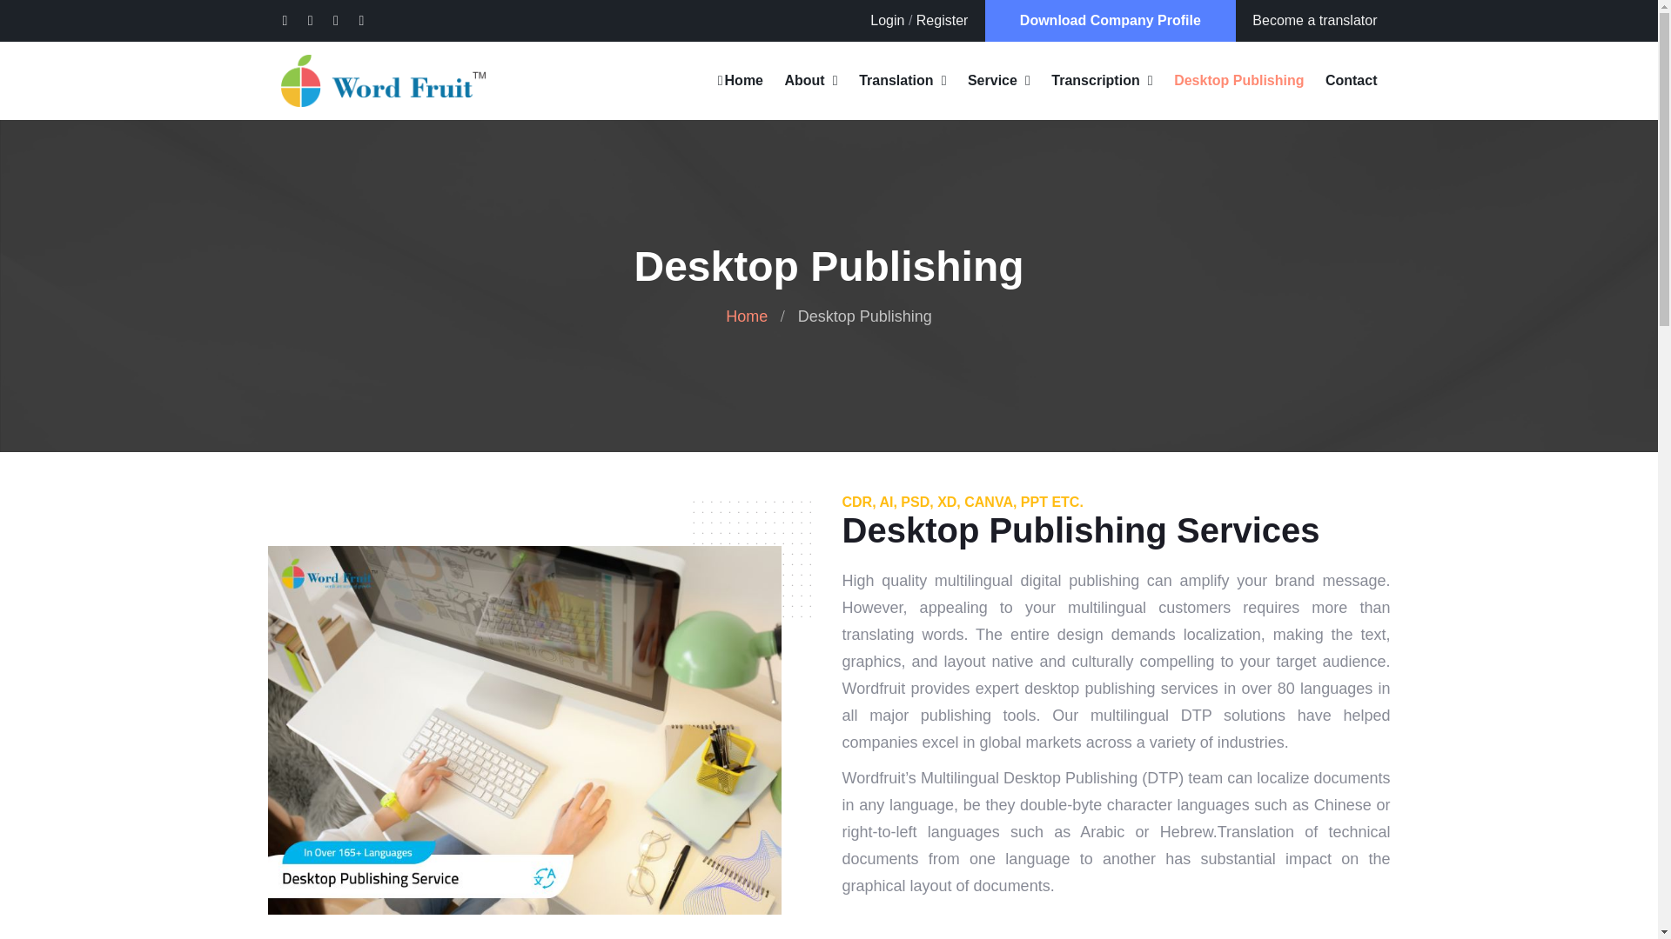  Describe the element at coordinates (887, 21) in the screenshot. I see `Login` at that location.